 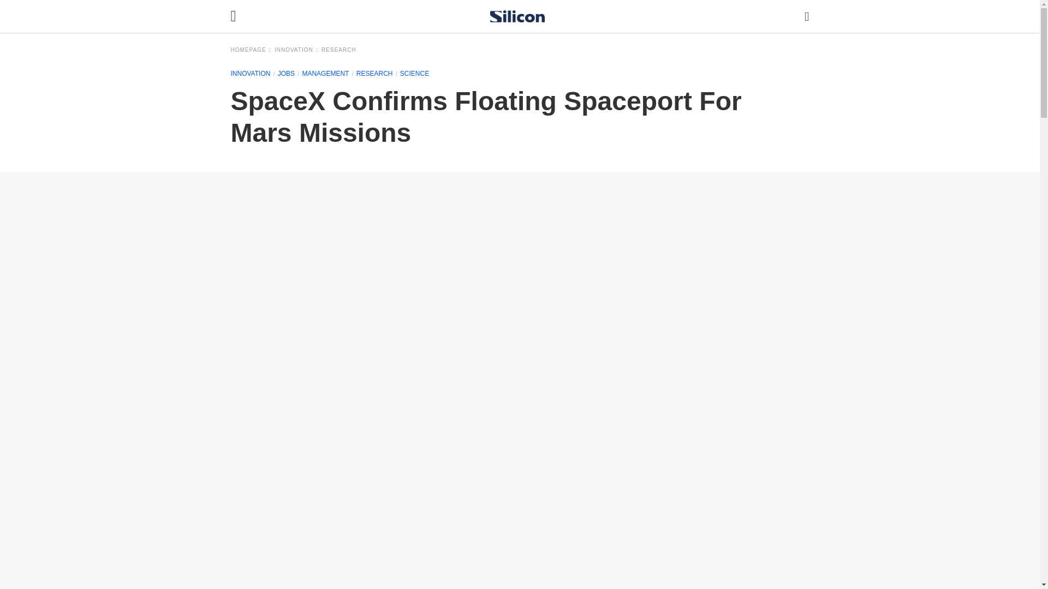 What do you see at coordinates (338, 50) in the screenshot?
I see `RESEARCH` at bounding box center [338, 50].